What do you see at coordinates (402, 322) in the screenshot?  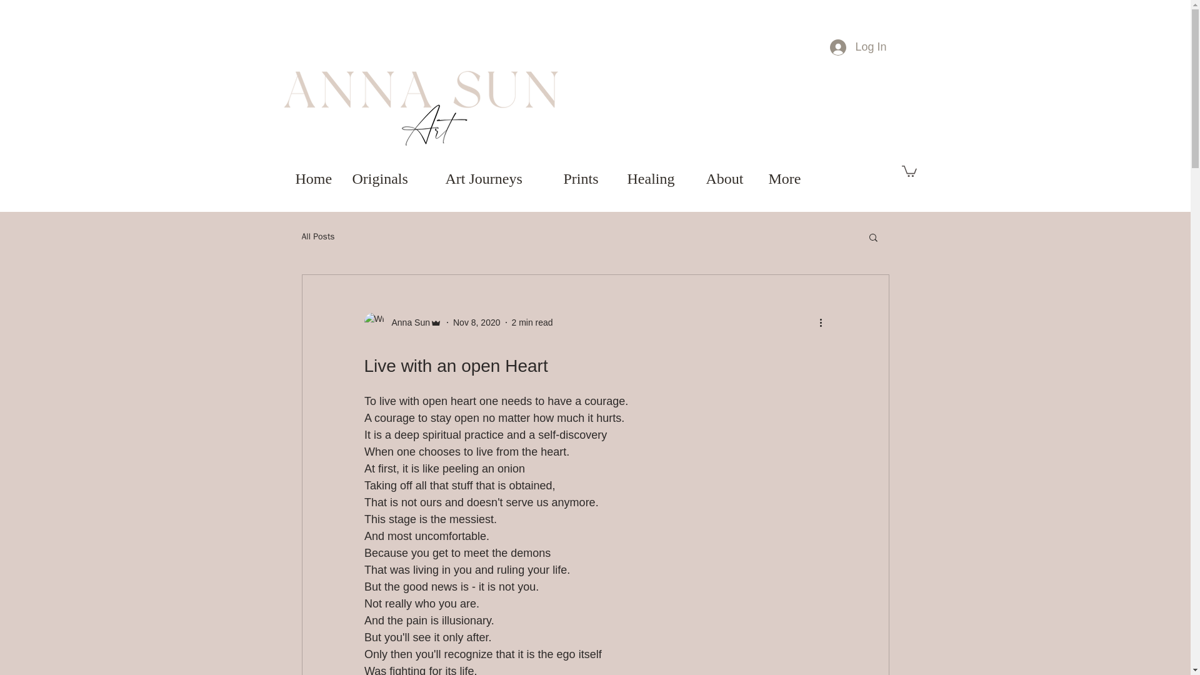 I see `Anna Sun` at bounding box center [402, 322].